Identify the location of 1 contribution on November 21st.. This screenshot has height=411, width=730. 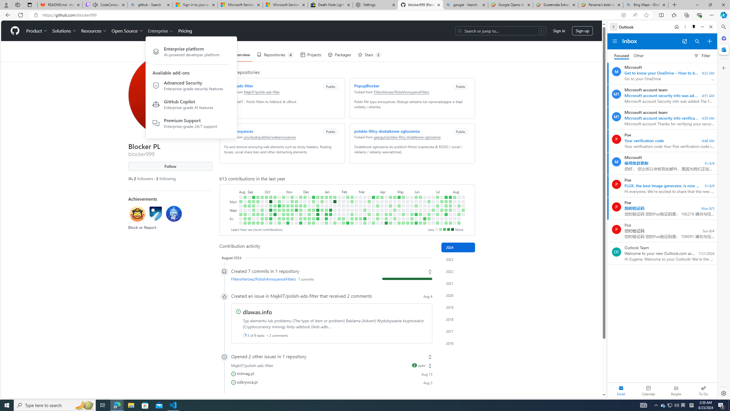
(296, 206).